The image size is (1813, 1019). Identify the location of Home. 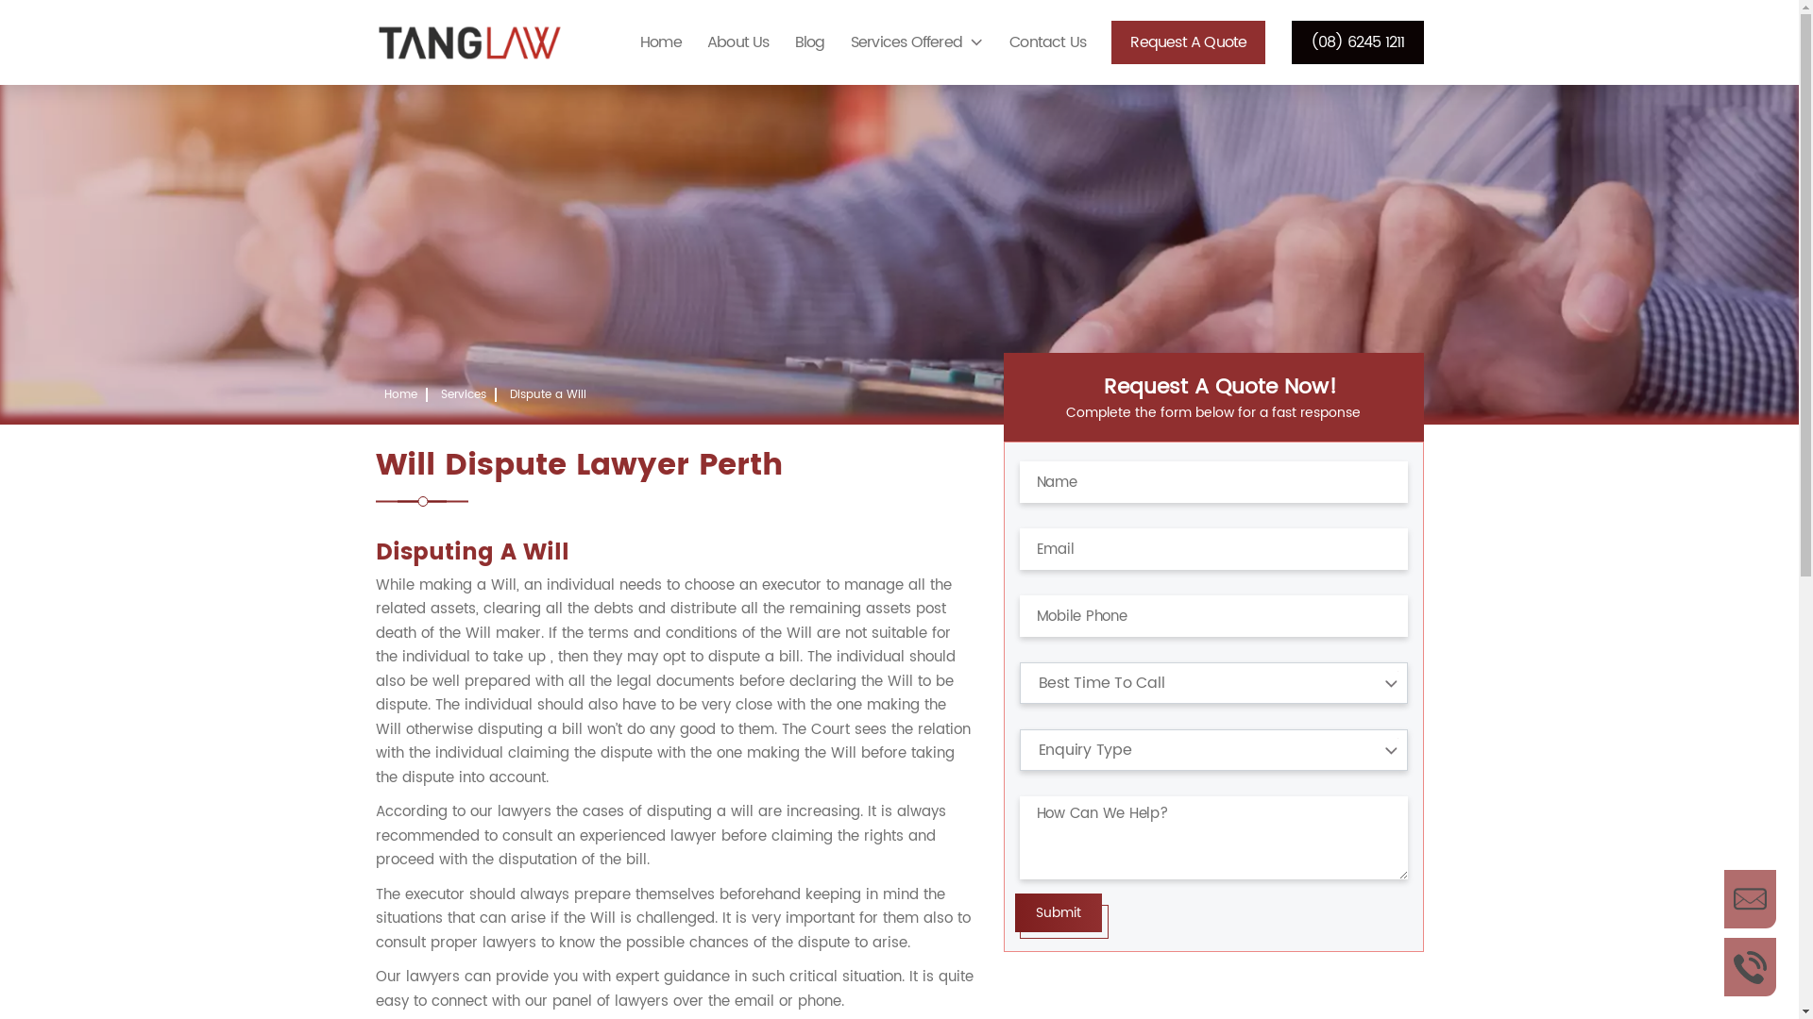
(400, 394).